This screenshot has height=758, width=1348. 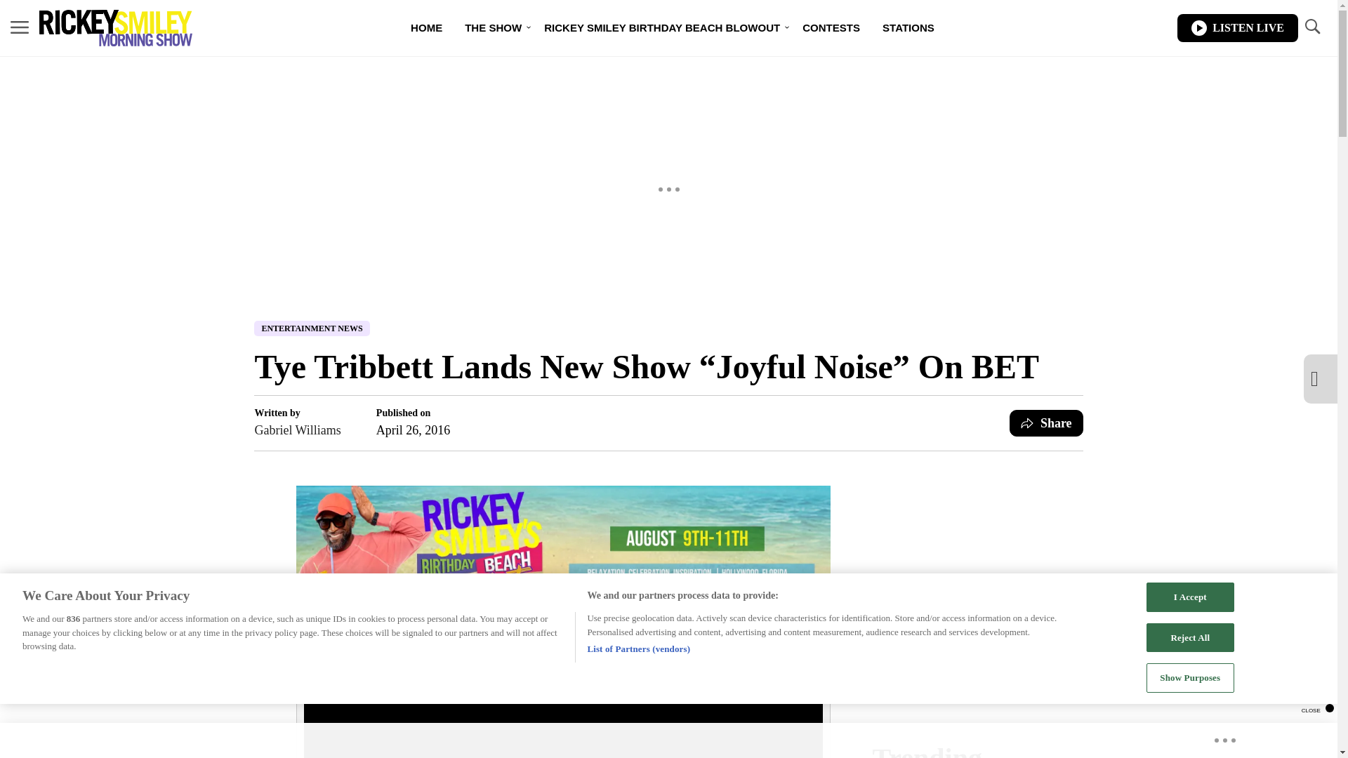 I want to click on TOGGLE SEARCH, so click(x=1311, y=28).